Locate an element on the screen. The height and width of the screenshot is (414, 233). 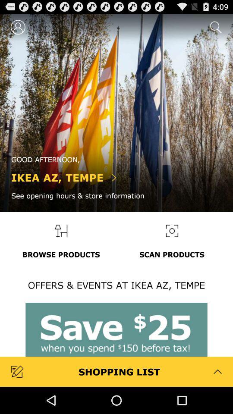
choose icon at the top right corner is located at coordinates (215, 27).